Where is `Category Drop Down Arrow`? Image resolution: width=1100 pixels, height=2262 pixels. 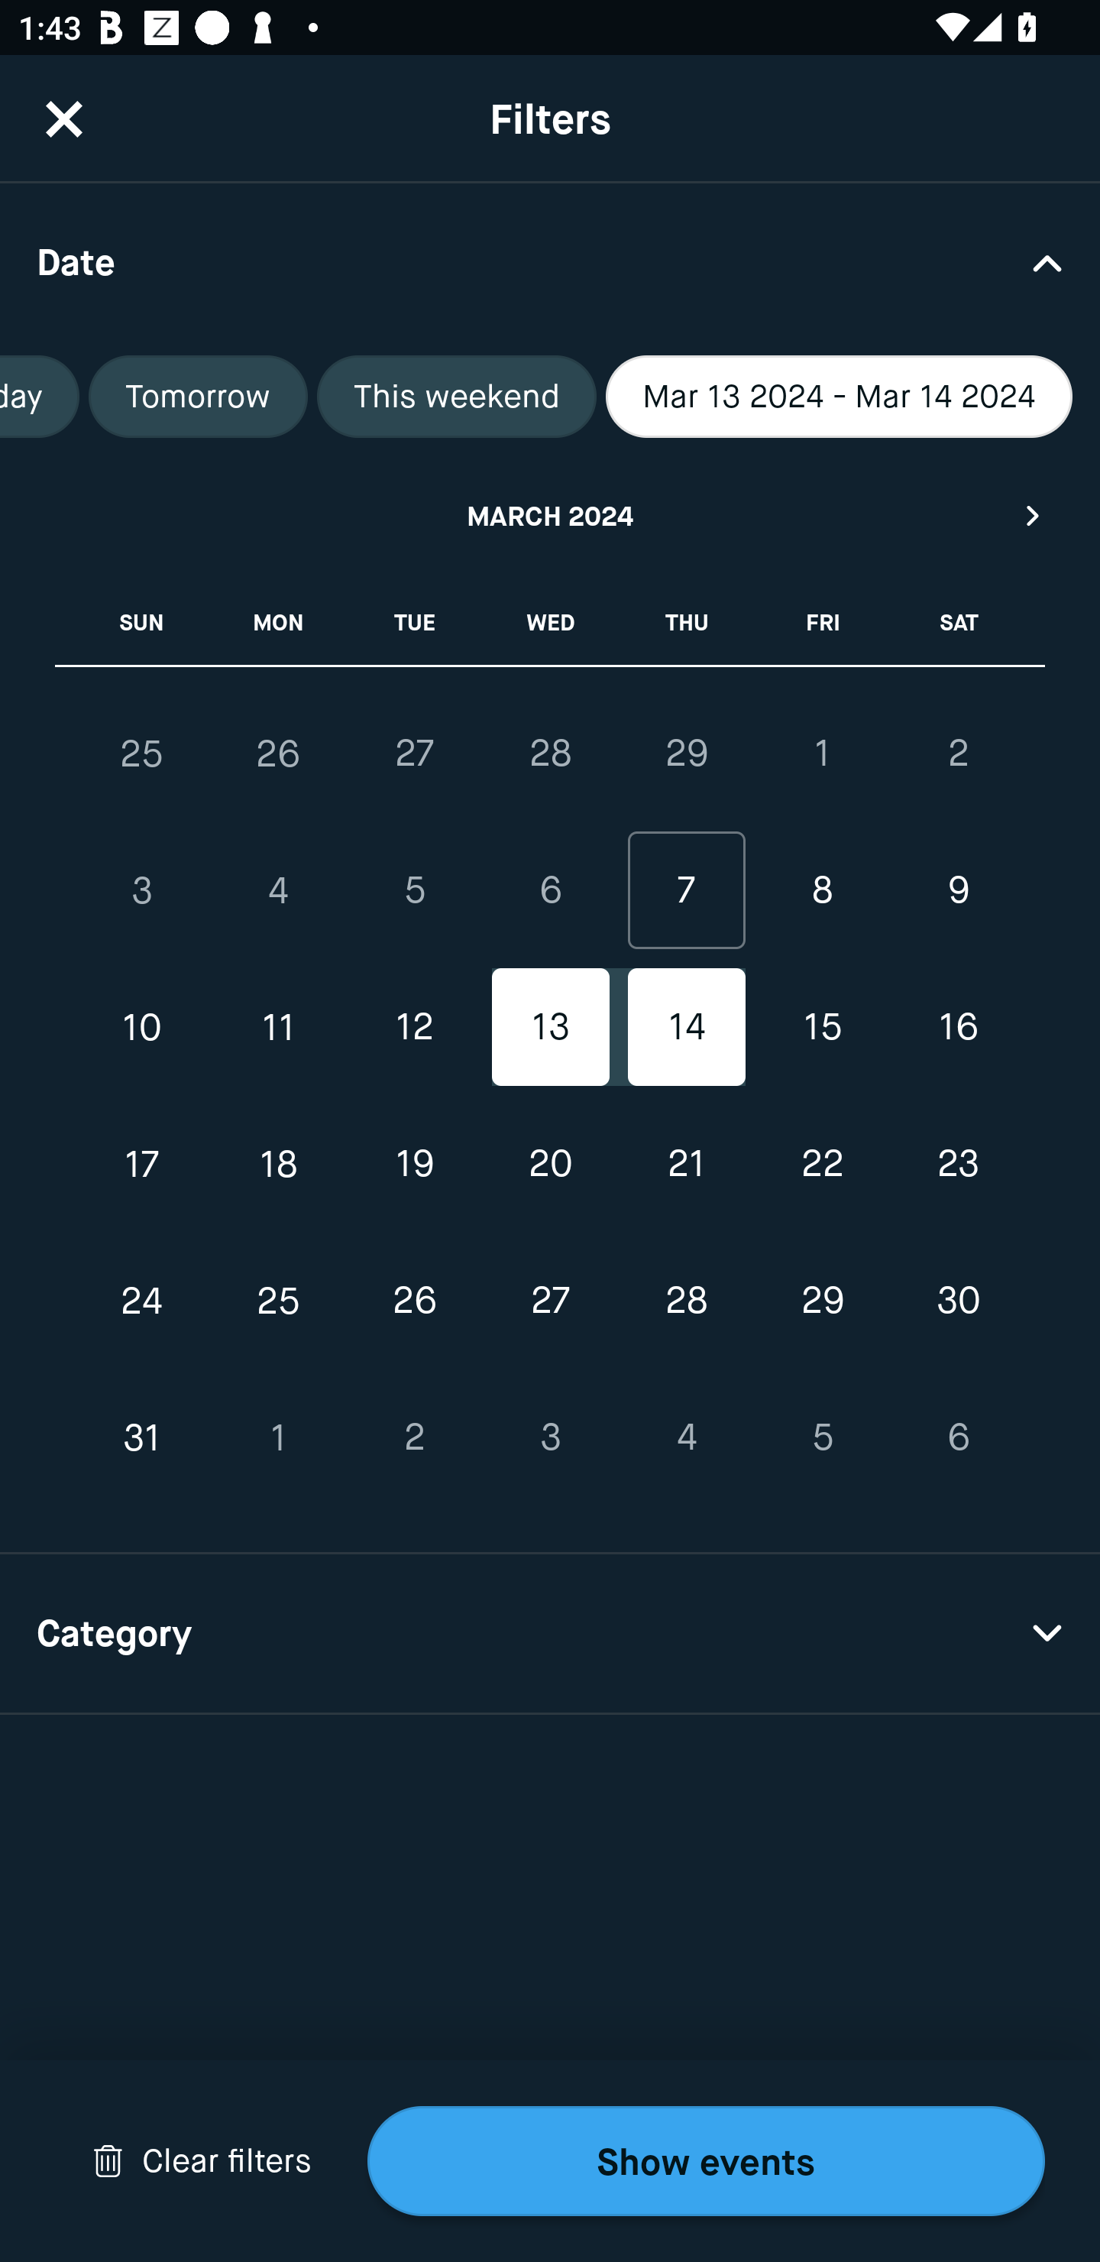
Category Drop Down Arrow is located at coordinates (550, 1634).